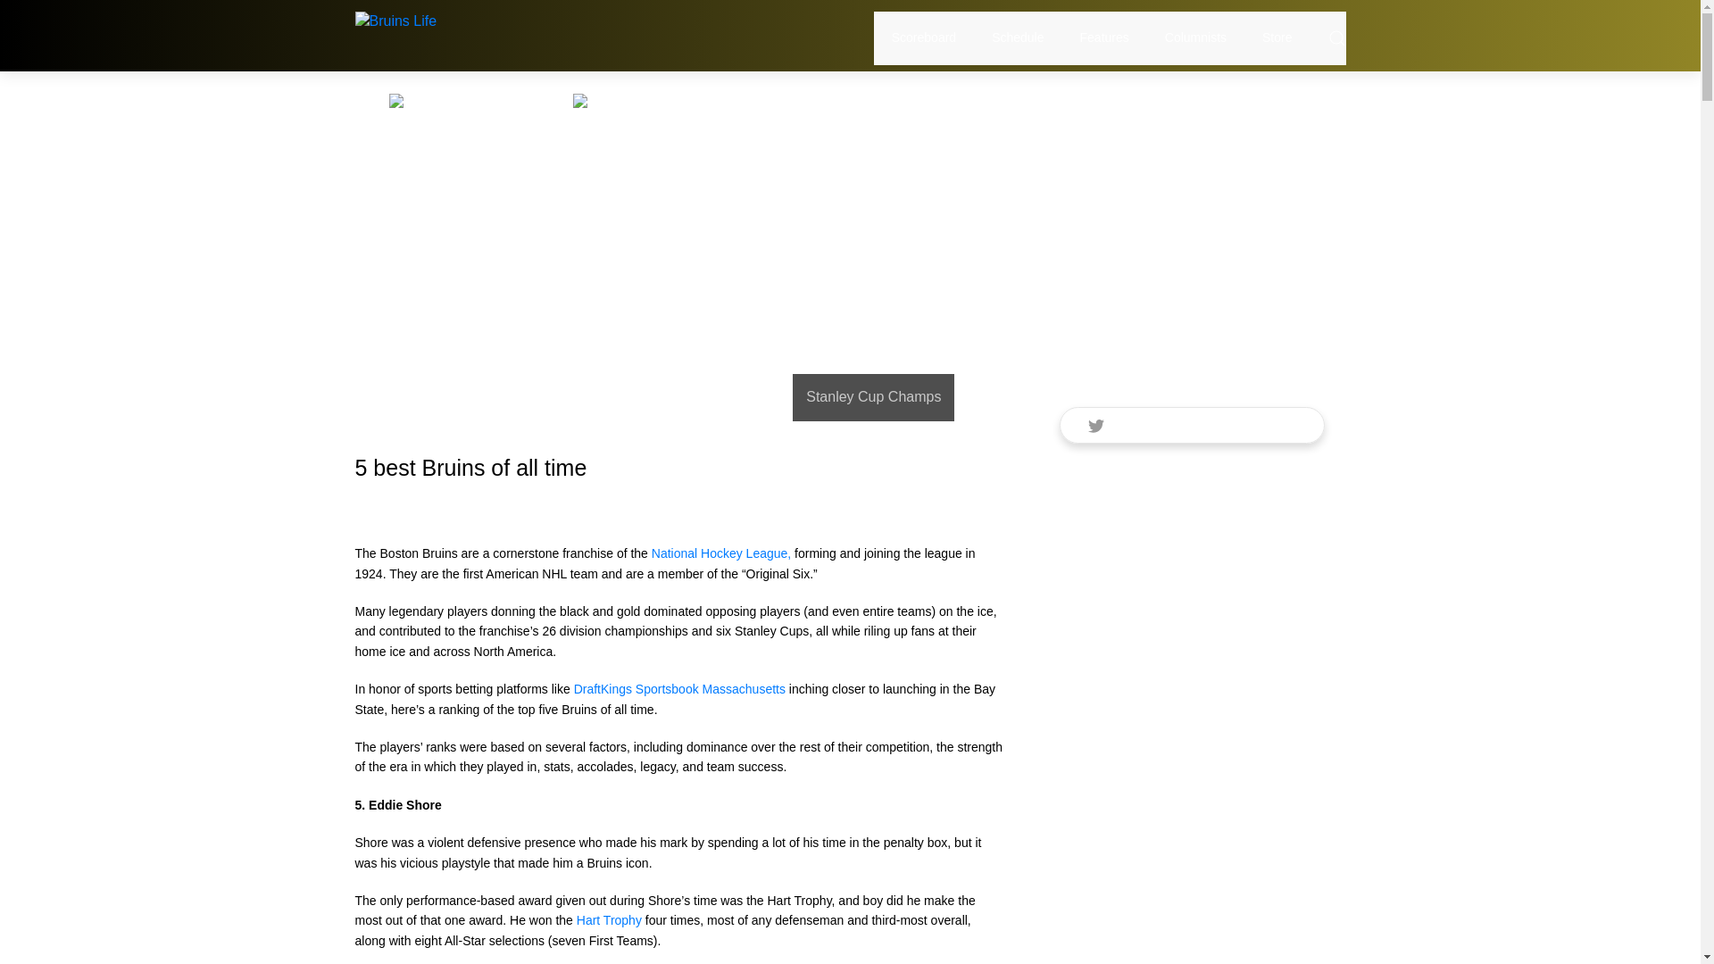 The height and width of the screenshot is (964, 1714). Describe the element at coordinates (923, 37) in the screenshot. I see `Scoreboard` at that location.